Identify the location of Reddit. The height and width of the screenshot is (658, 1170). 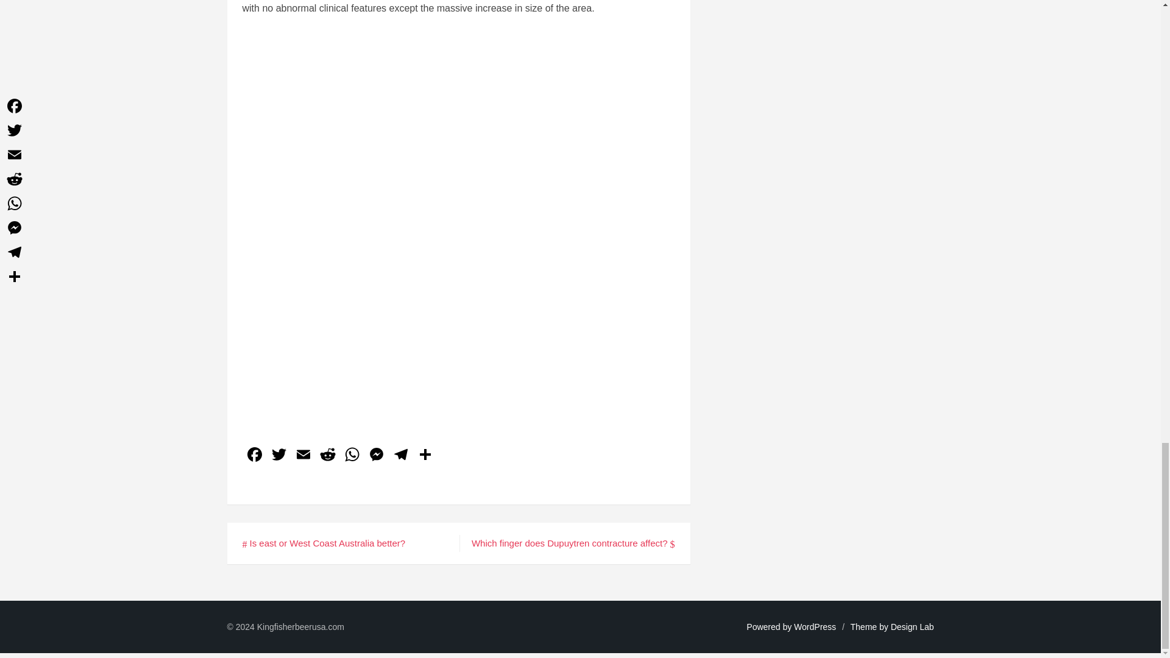
(328, 456).